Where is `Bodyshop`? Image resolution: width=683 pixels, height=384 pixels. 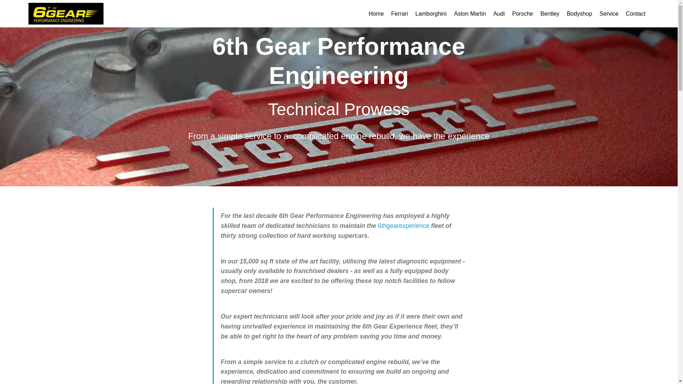
Bodyshop is located at coordinates (579, 14).